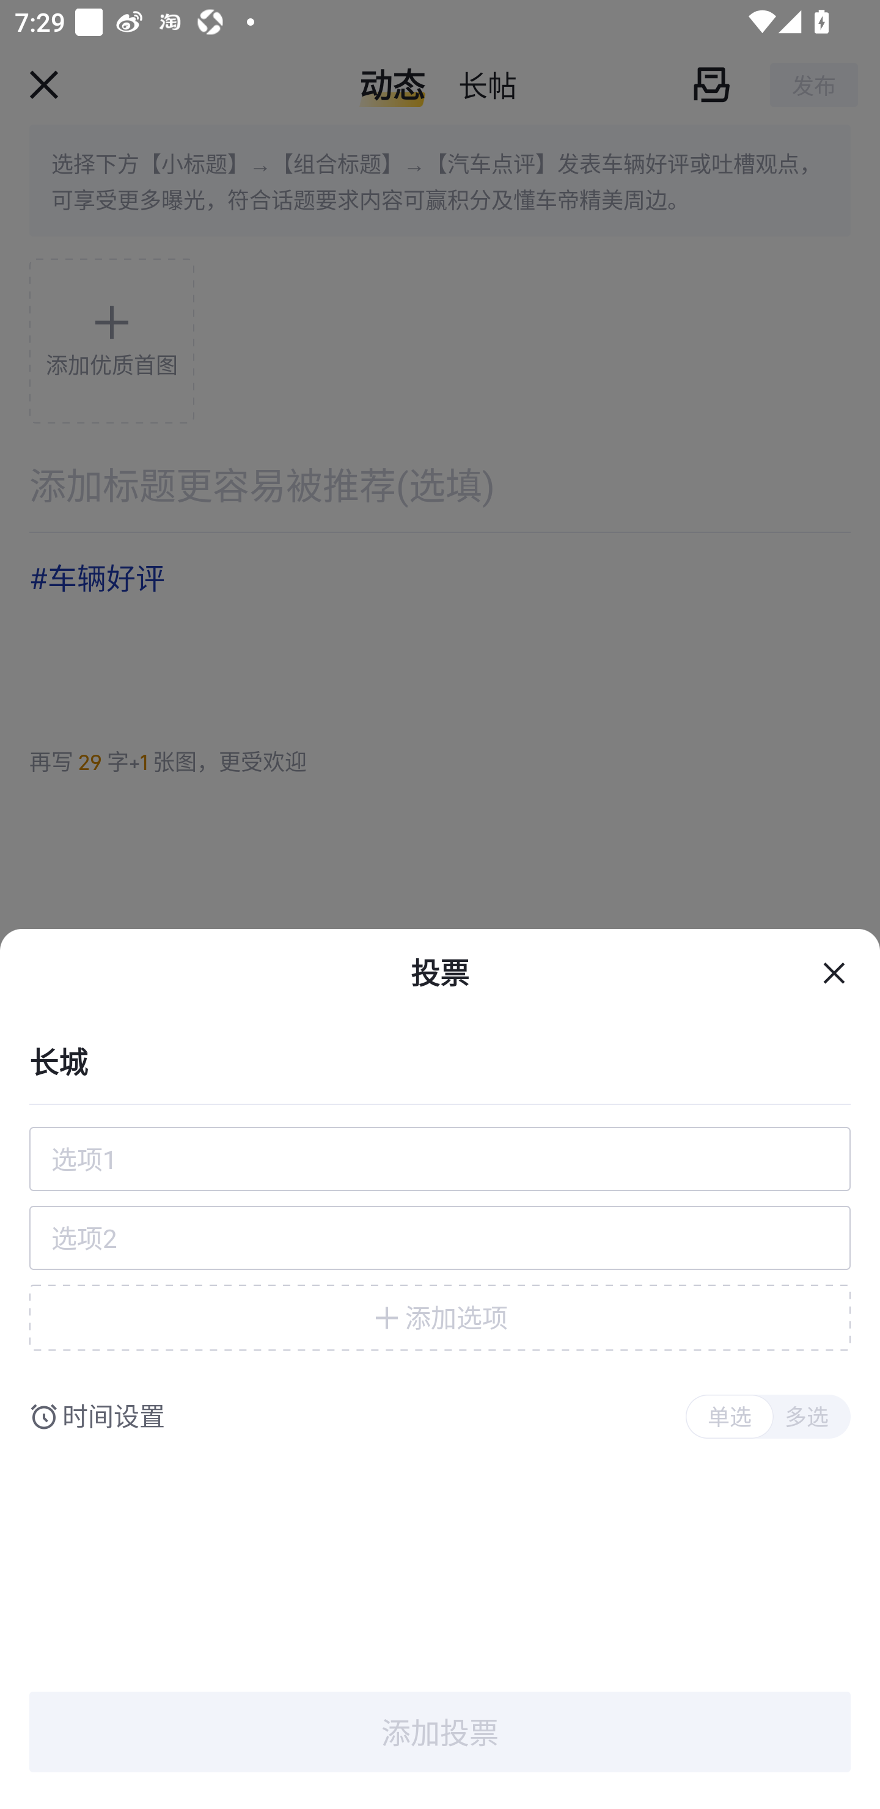  Describe the element at coordinates (440, 1318) in the screenshot. I see `添加选项` at that location.